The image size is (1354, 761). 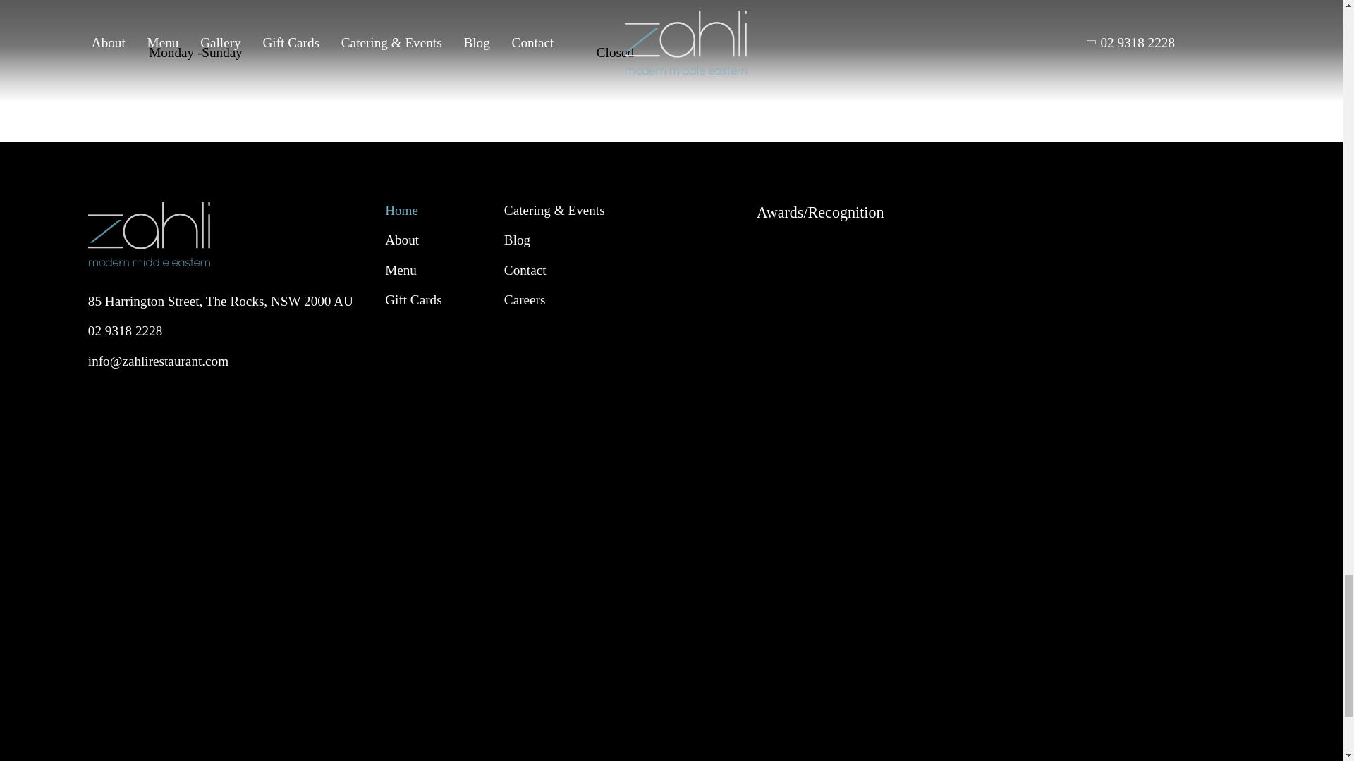 What do you see at coordinates (413, 299) in the screenshot?
I see `Gift Cards` at bounding box center [413, 299].